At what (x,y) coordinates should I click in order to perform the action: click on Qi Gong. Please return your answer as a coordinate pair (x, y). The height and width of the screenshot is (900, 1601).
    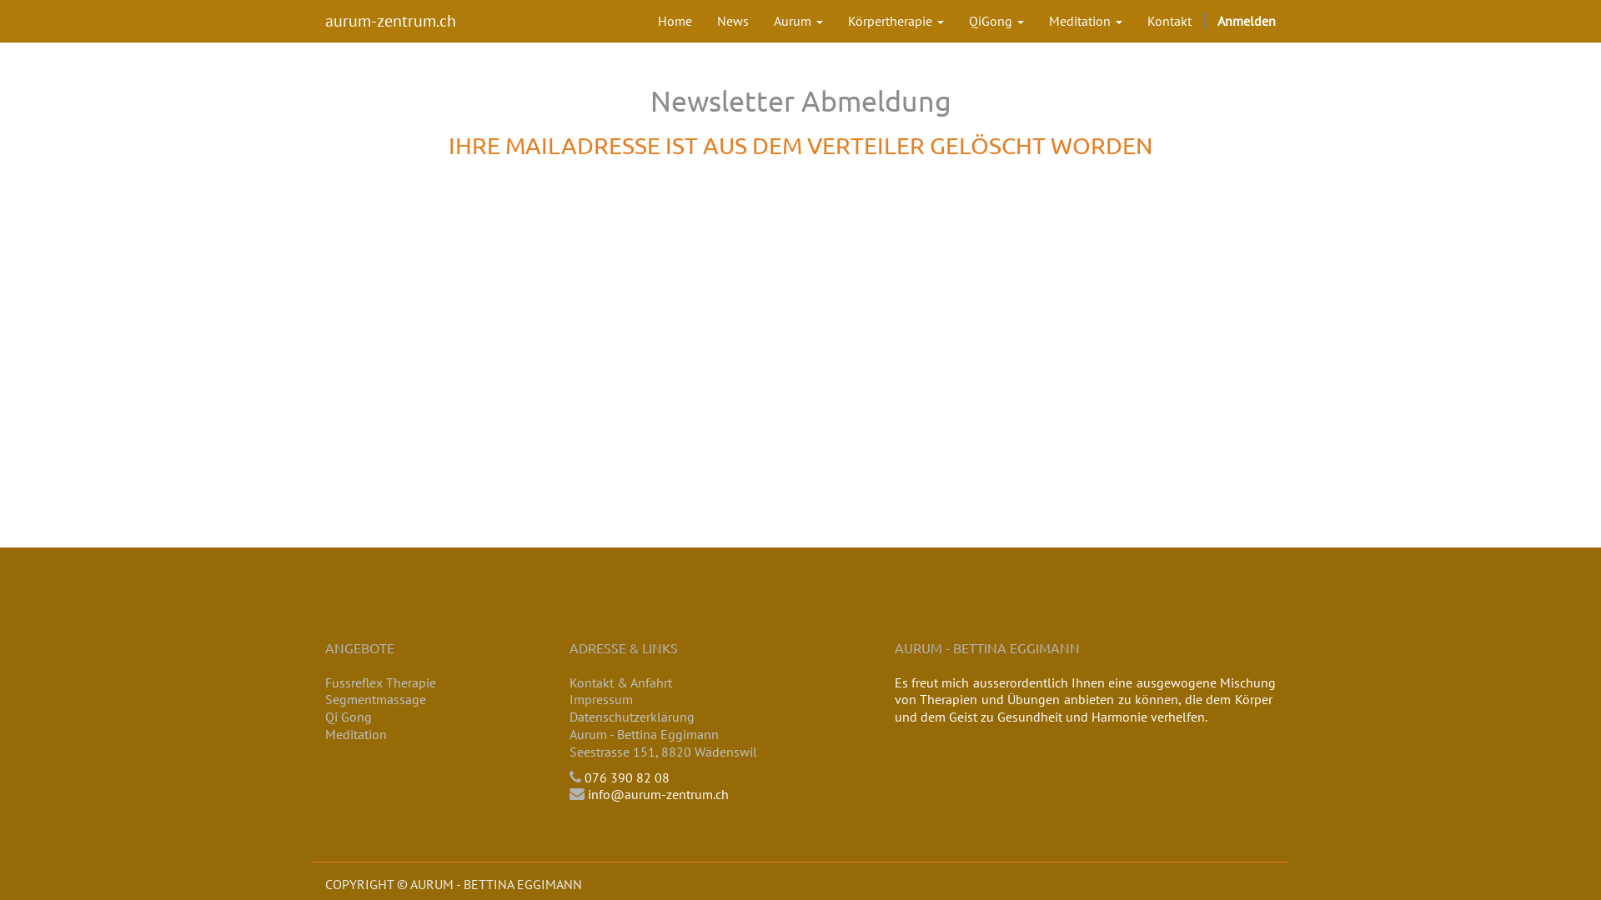
    Looking at the image, I should click on (349, 717).